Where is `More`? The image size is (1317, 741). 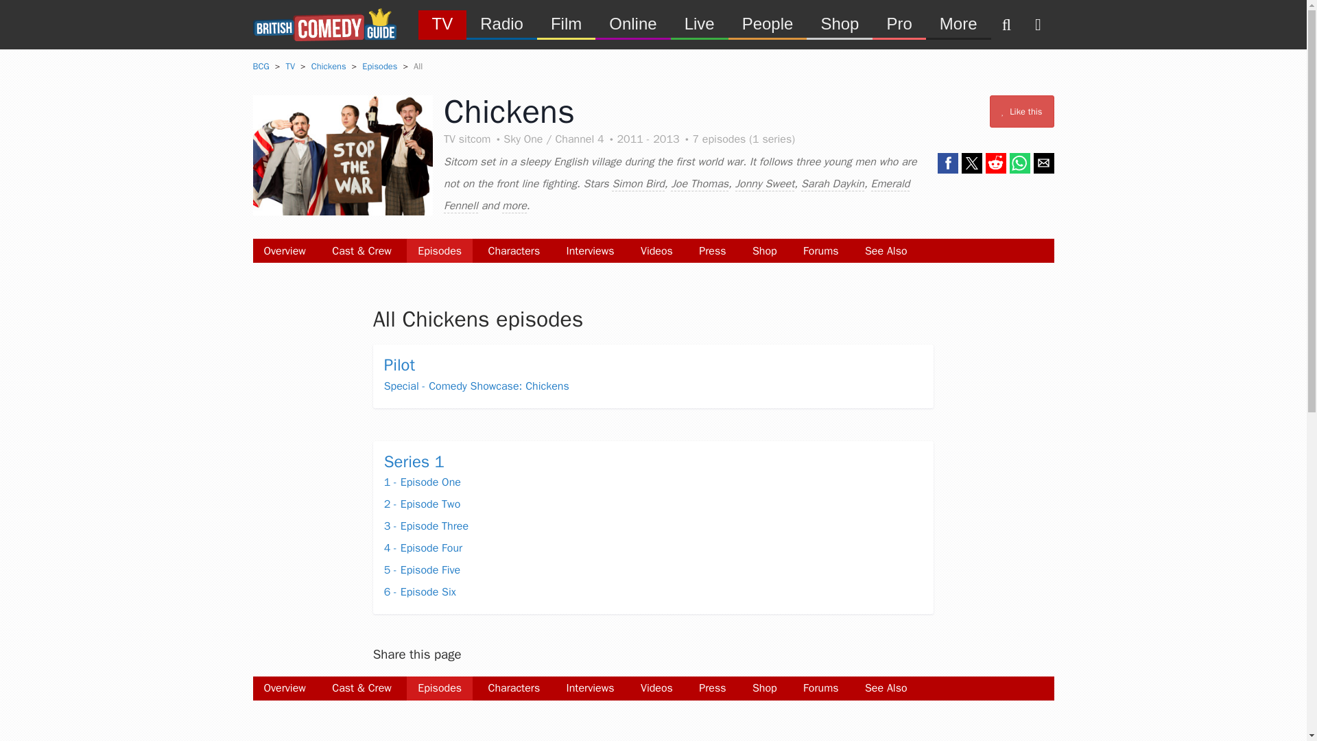
More is located at coordinates (958, 23).